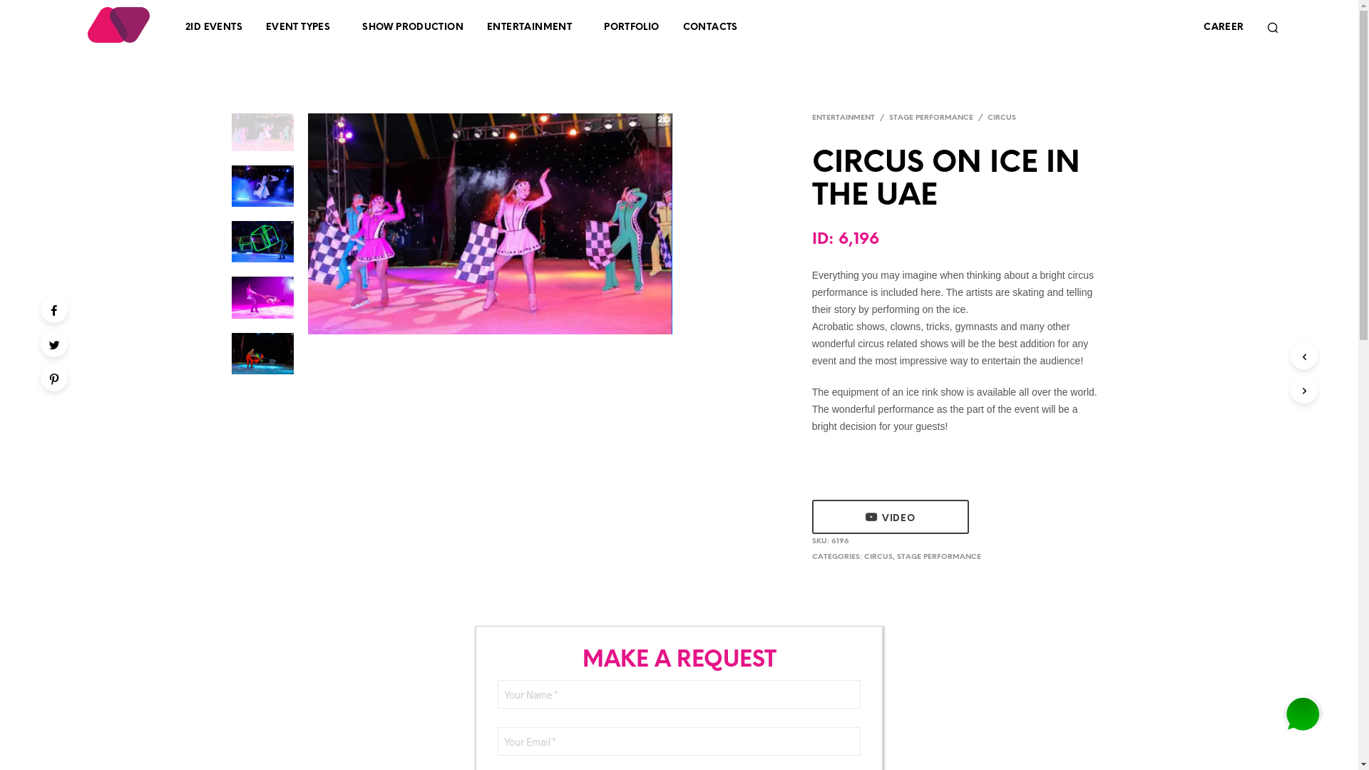 The image size is (1369, 770). What do you see at coordinates (632, 27) in the screenshot?
I see `PORTFOLIO` at bounding box center [632, 27].